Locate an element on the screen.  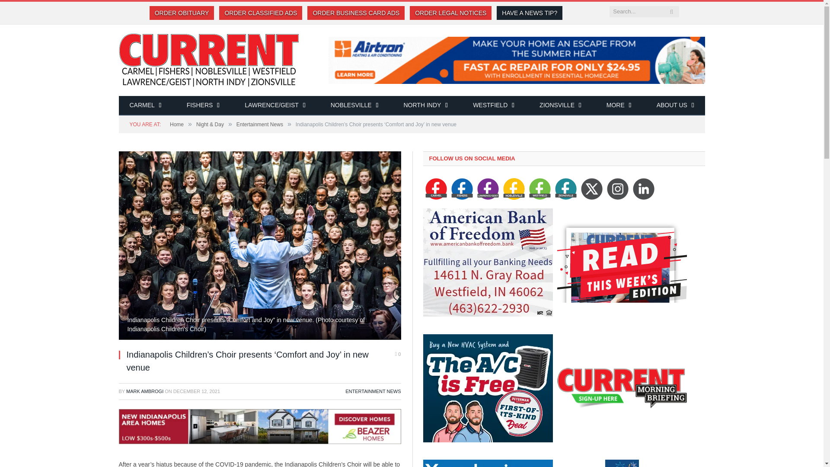
Current Publishing is located at coordinates (208, 59).